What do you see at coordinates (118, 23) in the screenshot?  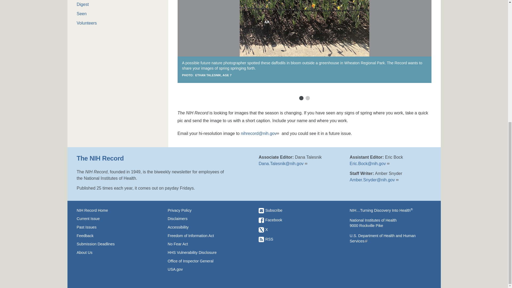 I see `Volunteers` at bounding box center [118, 23].